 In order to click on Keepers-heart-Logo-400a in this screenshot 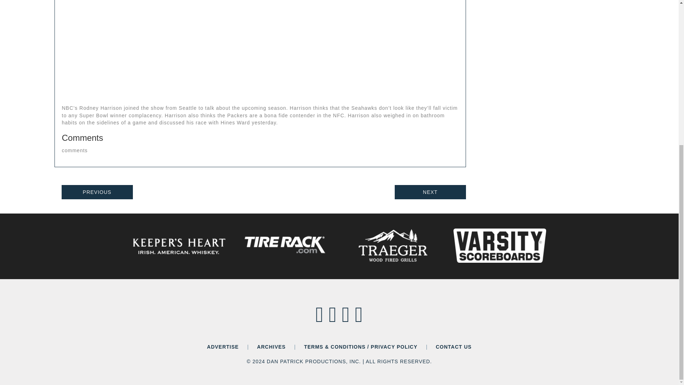, I will do `click(179, 246)`.